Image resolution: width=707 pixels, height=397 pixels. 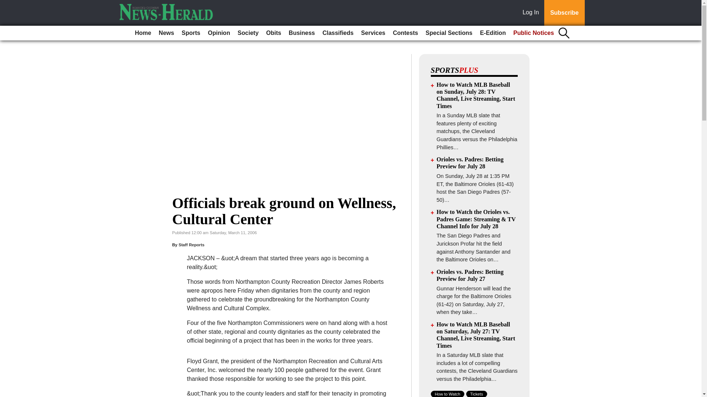 I want to click on Staff Reports, so click(x=191, y=244).